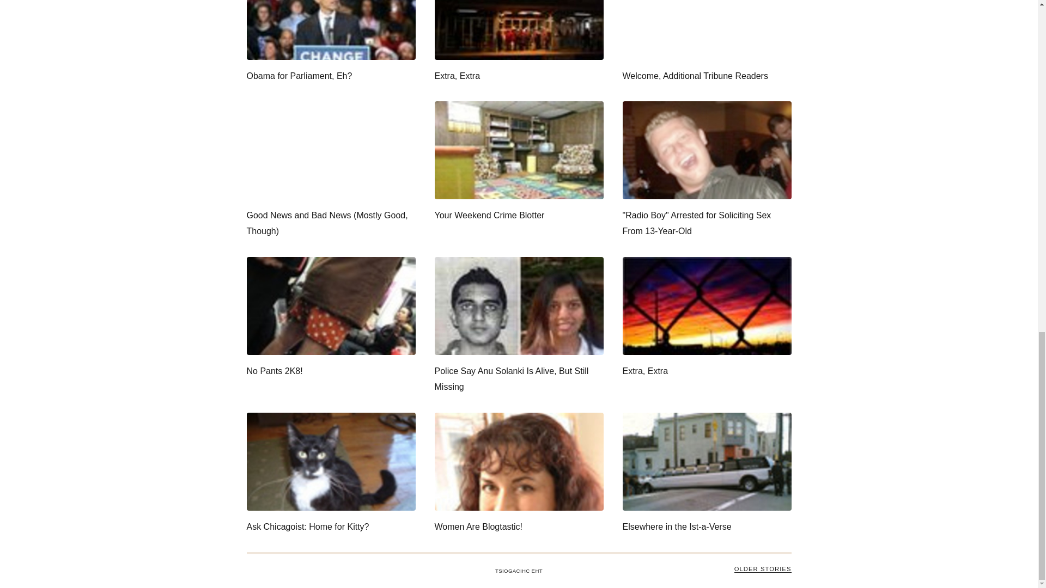 This screenshot has height=588, width=1046. I want to click on Welcome, Additional Tribune Readers, so click(706, 42).